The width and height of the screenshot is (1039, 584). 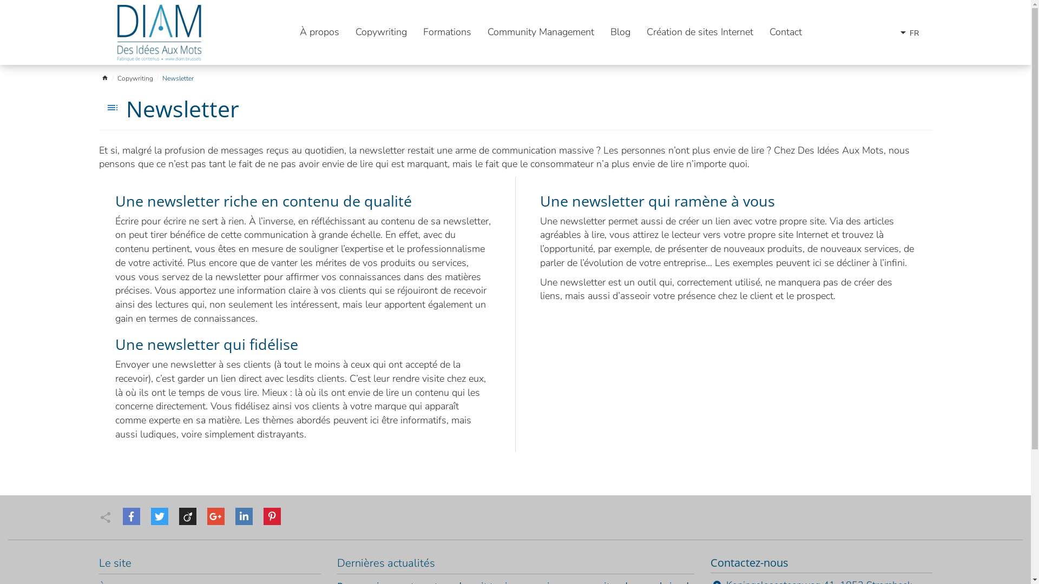 What do you see at coordinates (907, 32) in the screenshot?
I see `arrow_drop_downFR` at bounding box center [907, 32].